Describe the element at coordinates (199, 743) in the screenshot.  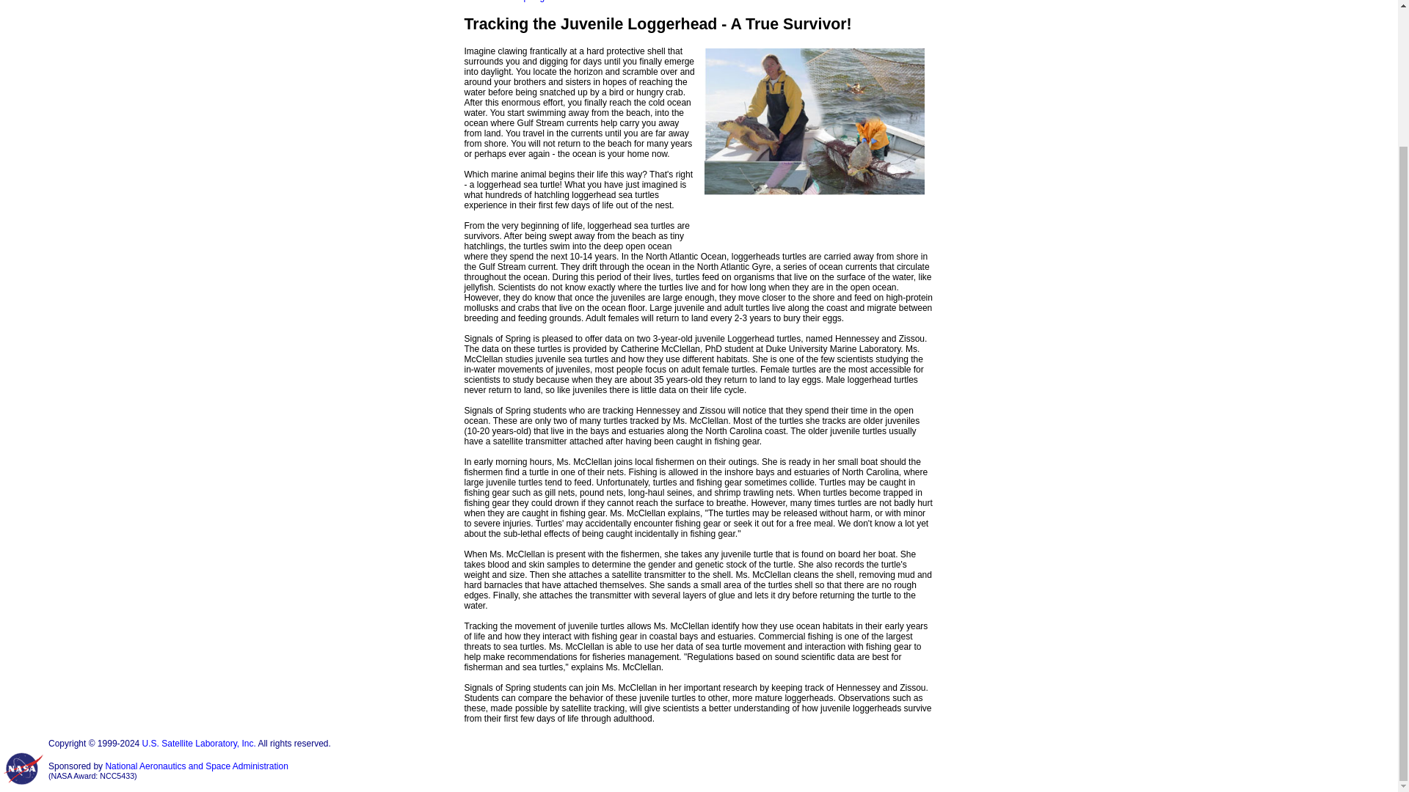
I see `U.S. Satellite Laboratory, Inc.` at that location.